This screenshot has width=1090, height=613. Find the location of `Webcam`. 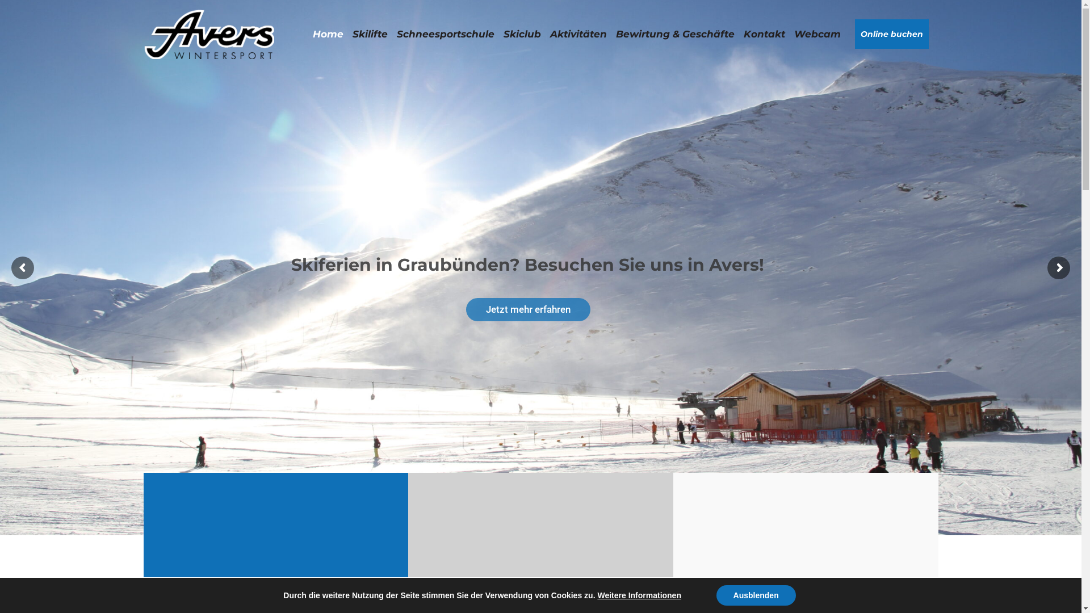

Webcam is located at coordinates (817, 34).